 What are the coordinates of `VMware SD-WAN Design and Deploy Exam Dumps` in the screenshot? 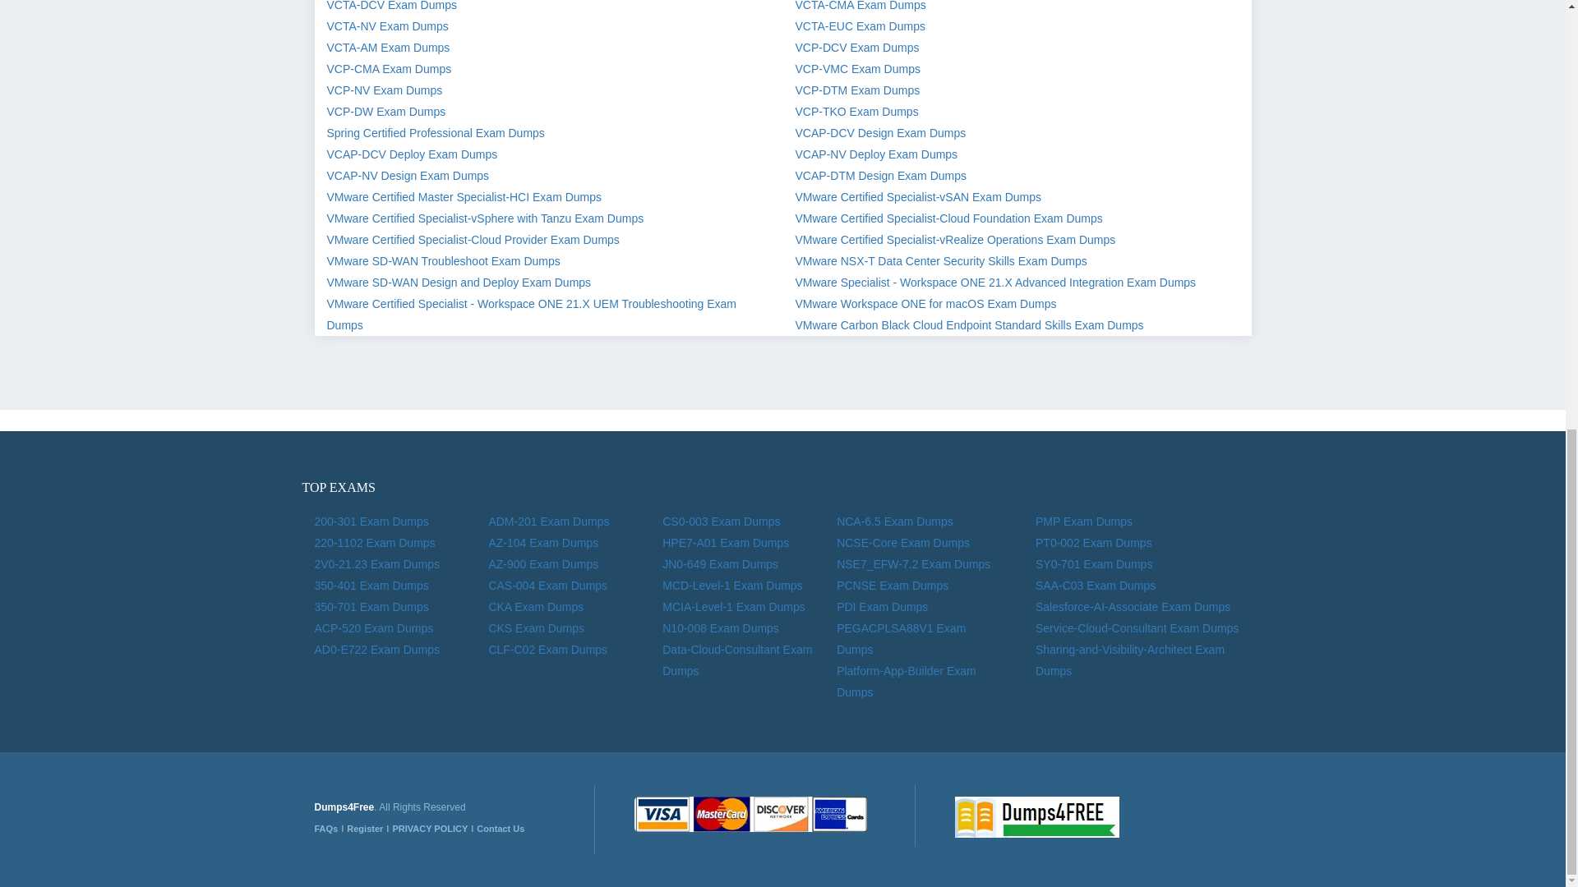 It's located at (459, 283).